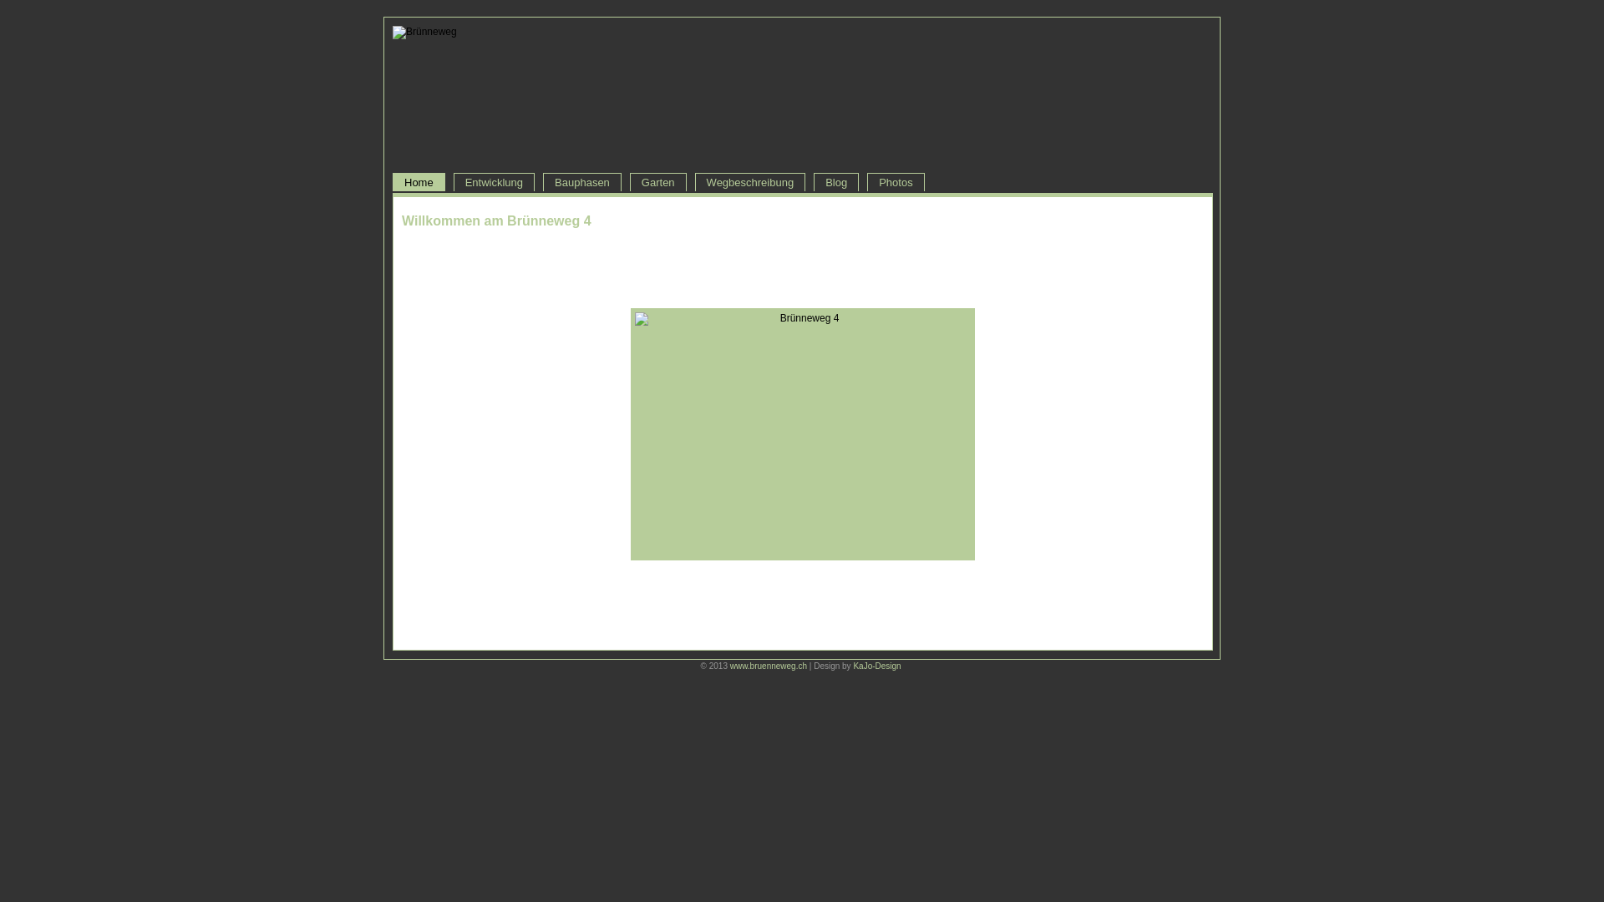  I want to click on www.bruenneweg.ch, so click(769, 666).